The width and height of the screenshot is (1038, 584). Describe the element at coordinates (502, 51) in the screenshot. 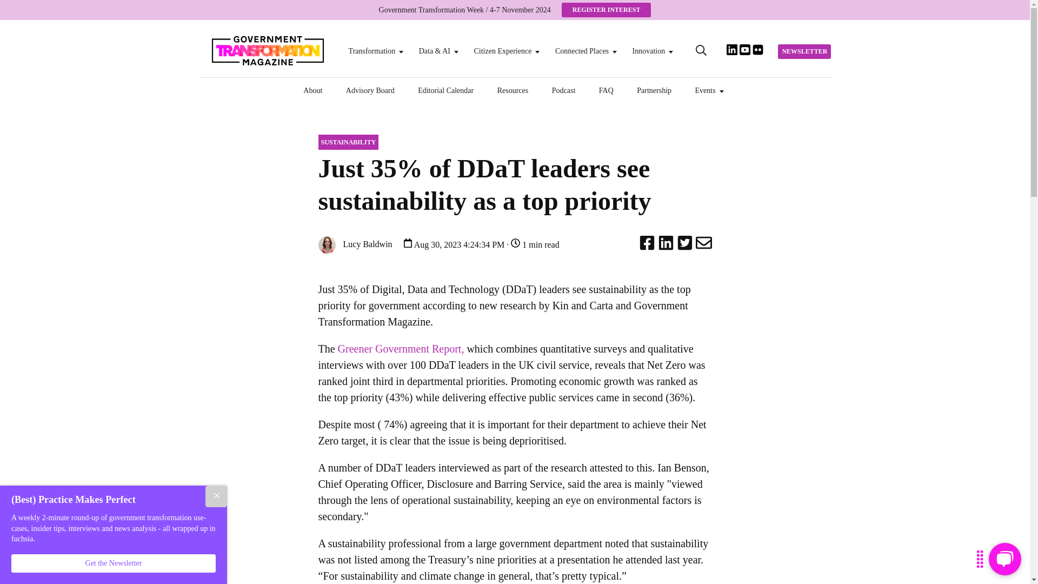

I see `Citizen Experience` at that location.